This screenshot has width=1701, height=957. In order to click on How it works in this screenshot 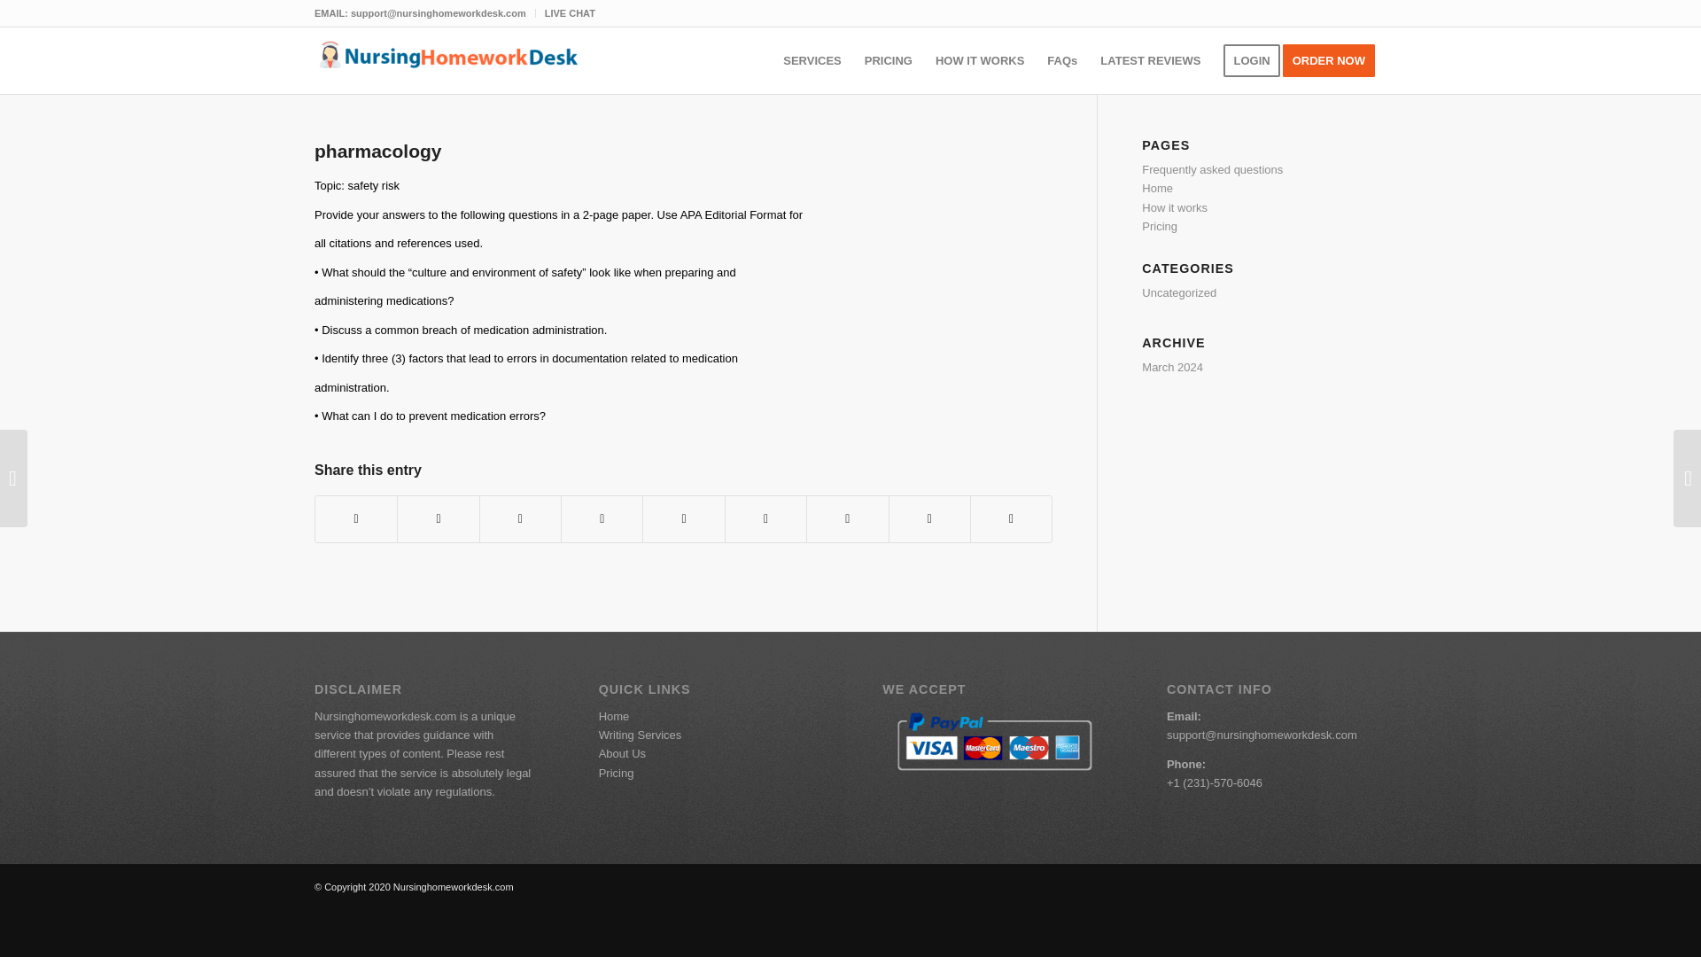, I will do `click(1175, 207)`.